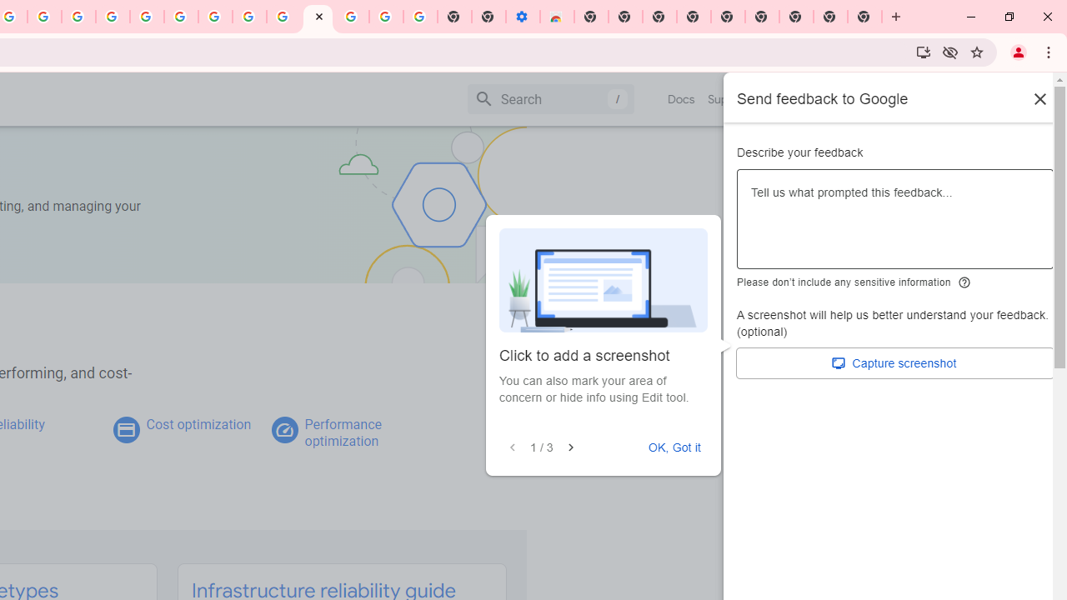 This screenshot has height=600, width=1067. I want to click on Previous, so click(513, 447).